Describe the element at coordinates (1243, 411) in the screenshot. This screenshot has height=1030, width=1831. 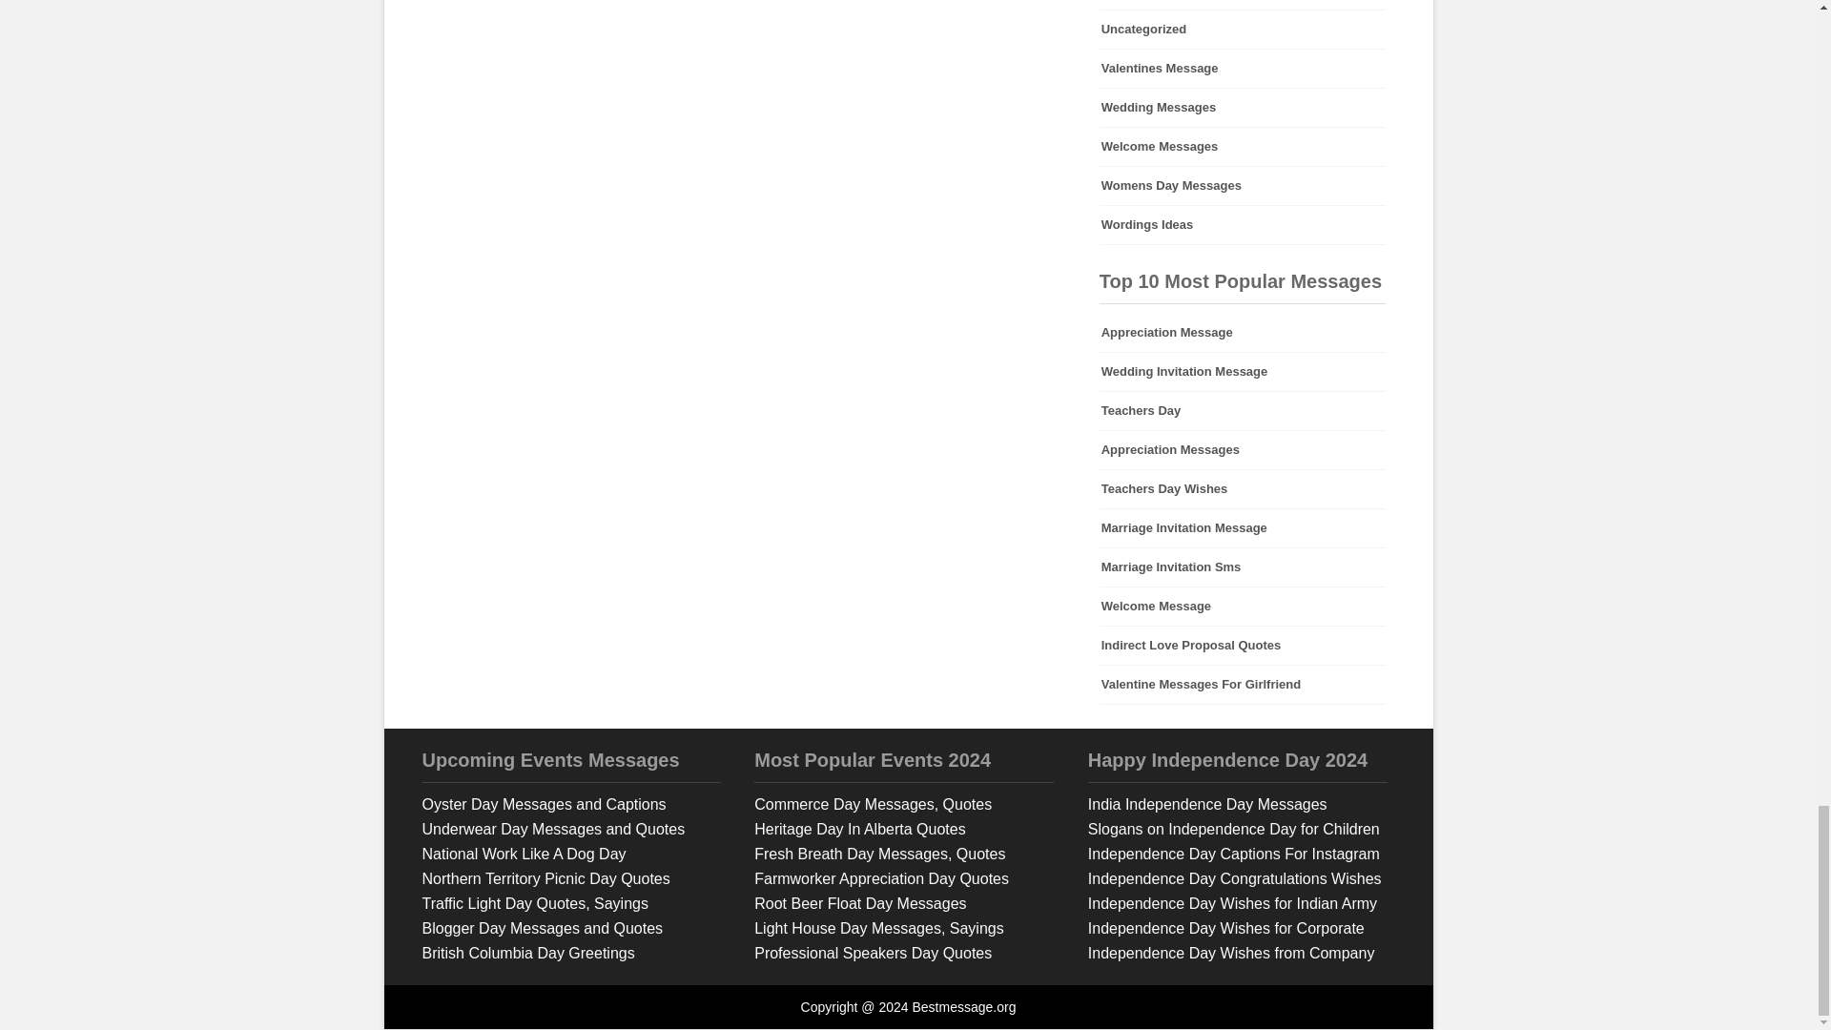
I see `teachers day` at that location.